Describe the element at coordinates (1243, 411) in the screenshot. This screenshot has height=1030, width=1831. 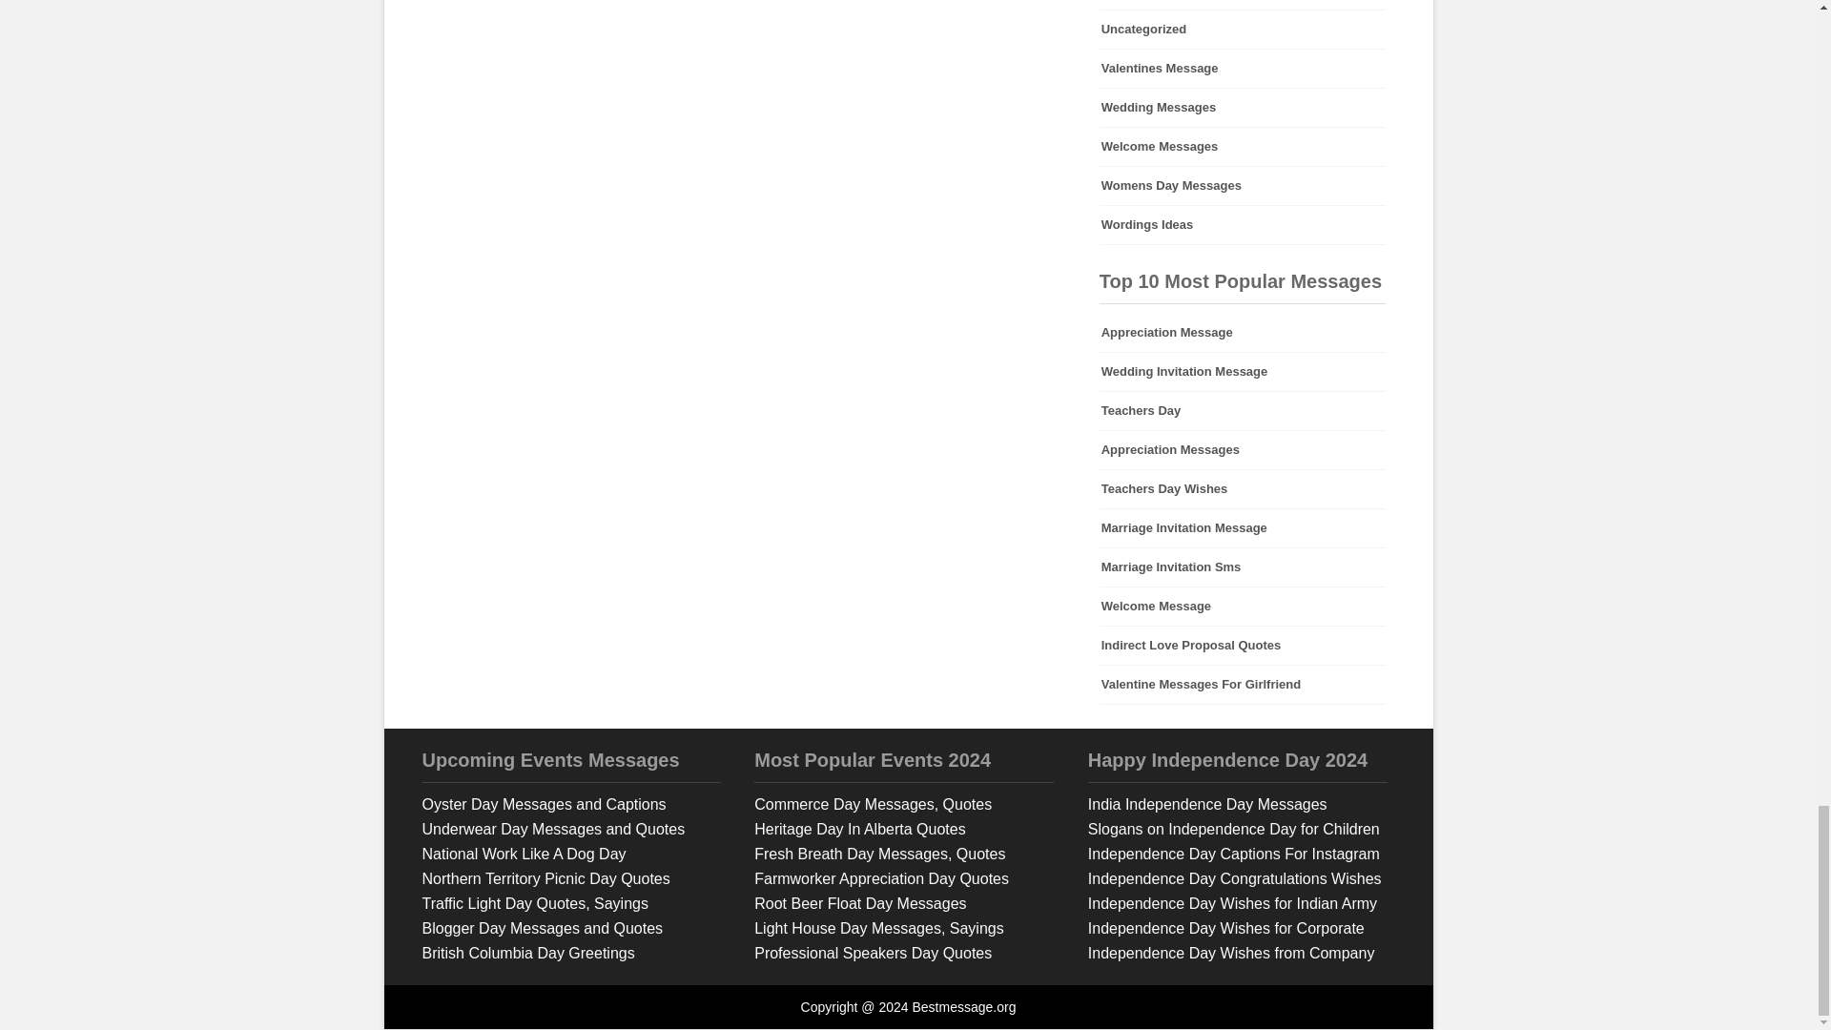
I see `teachers day` at that location.